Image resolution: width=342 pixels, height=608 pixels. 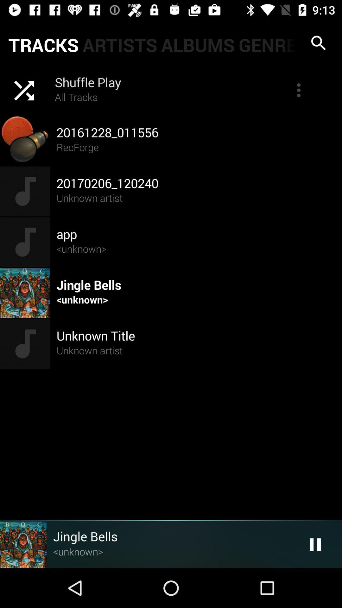 What do you see at coordinates (315, 545) in the screenshot?
I see `go to play` at bounding box center [315, 545].